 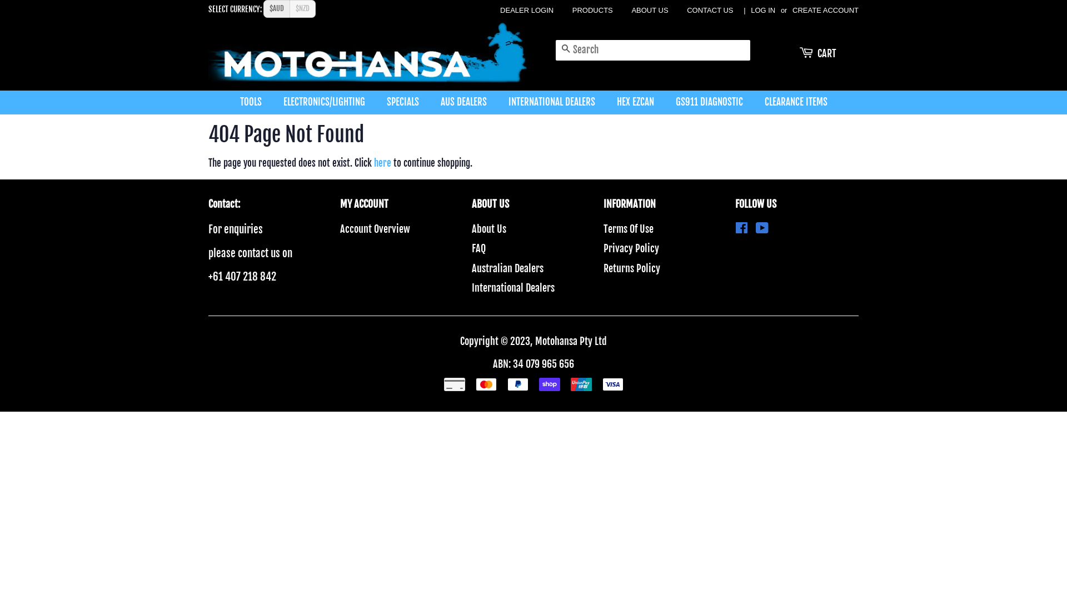 What do you see at coordinates (465, 102) in the screenshot?
I see `AUS DEALERS` at bounding box center [465, 102].